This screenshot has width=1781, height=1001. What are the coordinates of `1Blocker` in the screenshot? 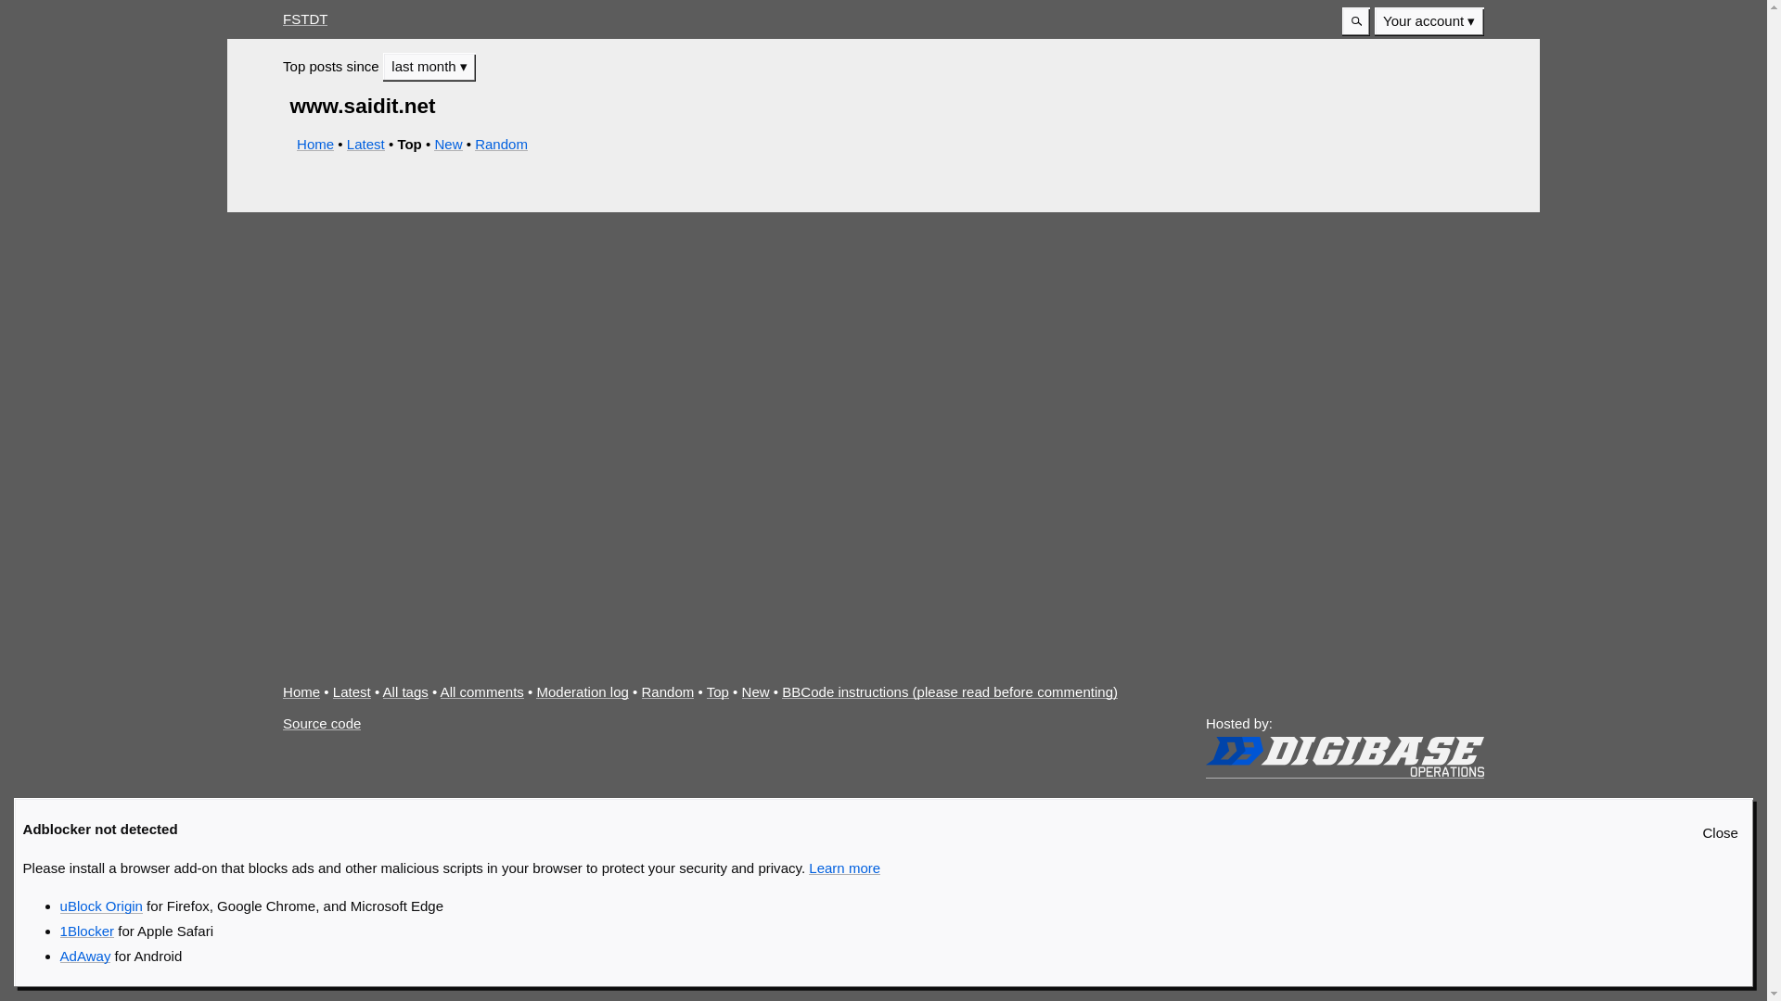 It's located at (87, 931).